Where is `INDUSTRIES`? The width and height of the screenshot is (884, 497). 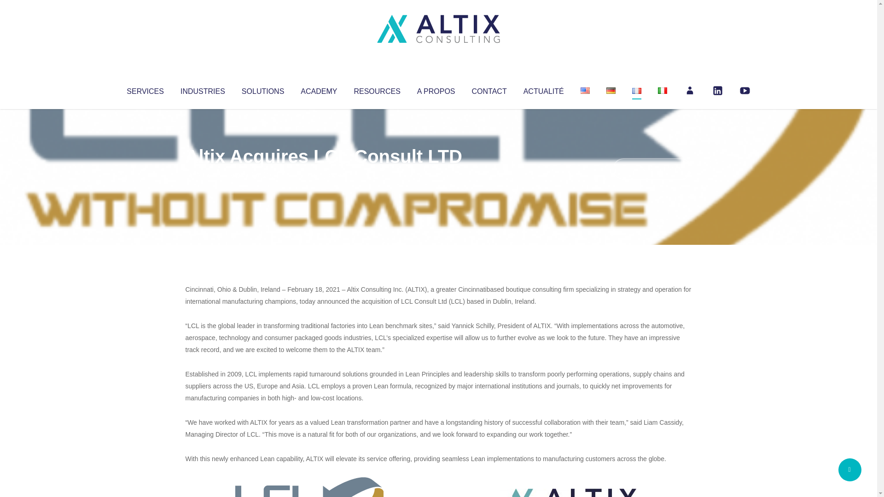
INDUSTRIES is located at coordinates (203, 89).